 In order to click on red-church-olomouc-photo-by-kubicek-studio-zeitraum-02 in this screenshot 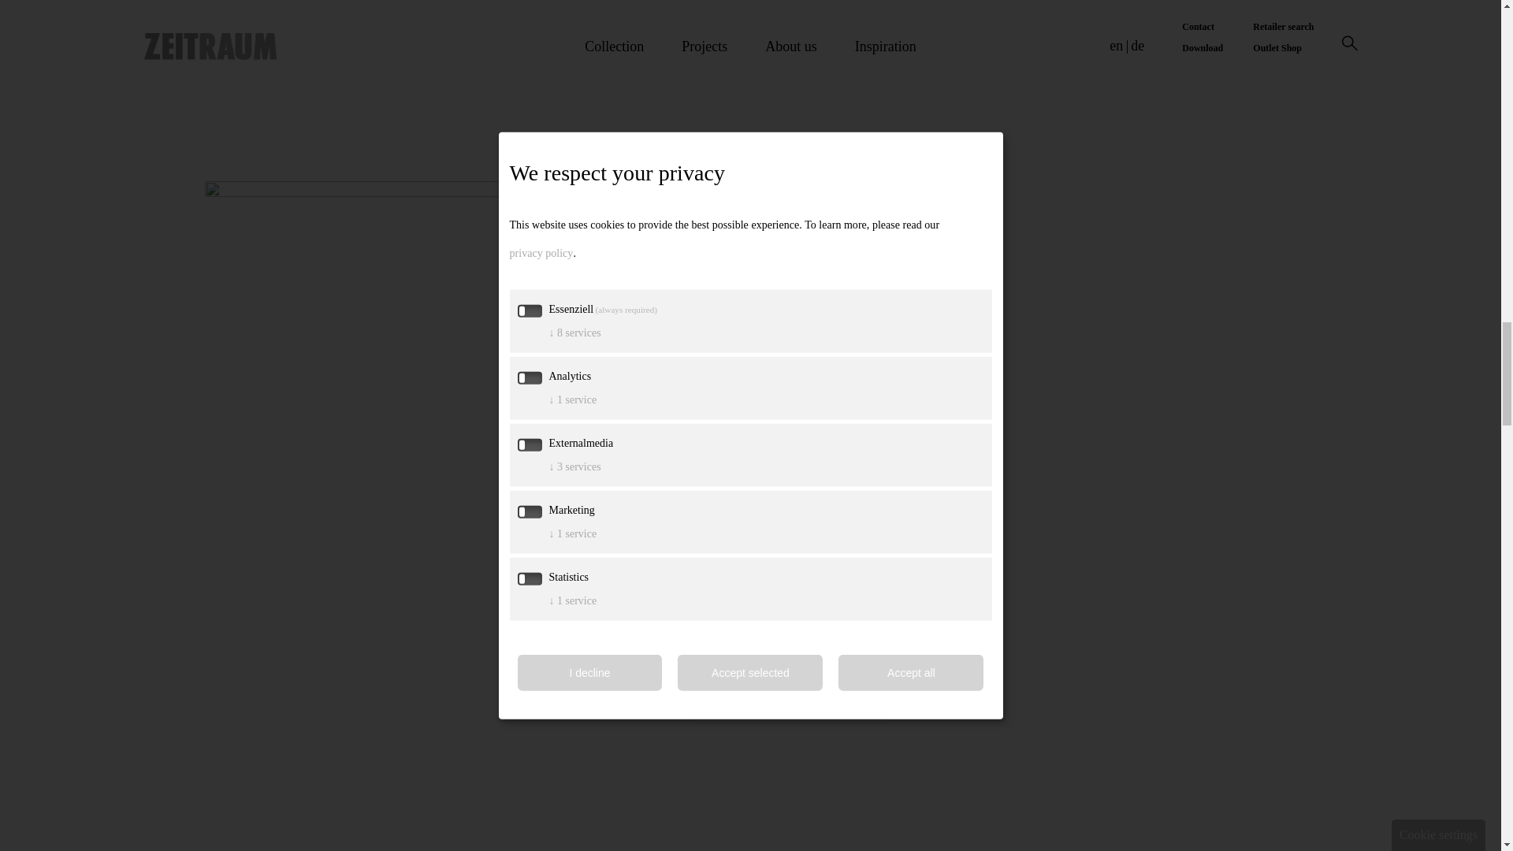, I will do `click(454, 22)`.